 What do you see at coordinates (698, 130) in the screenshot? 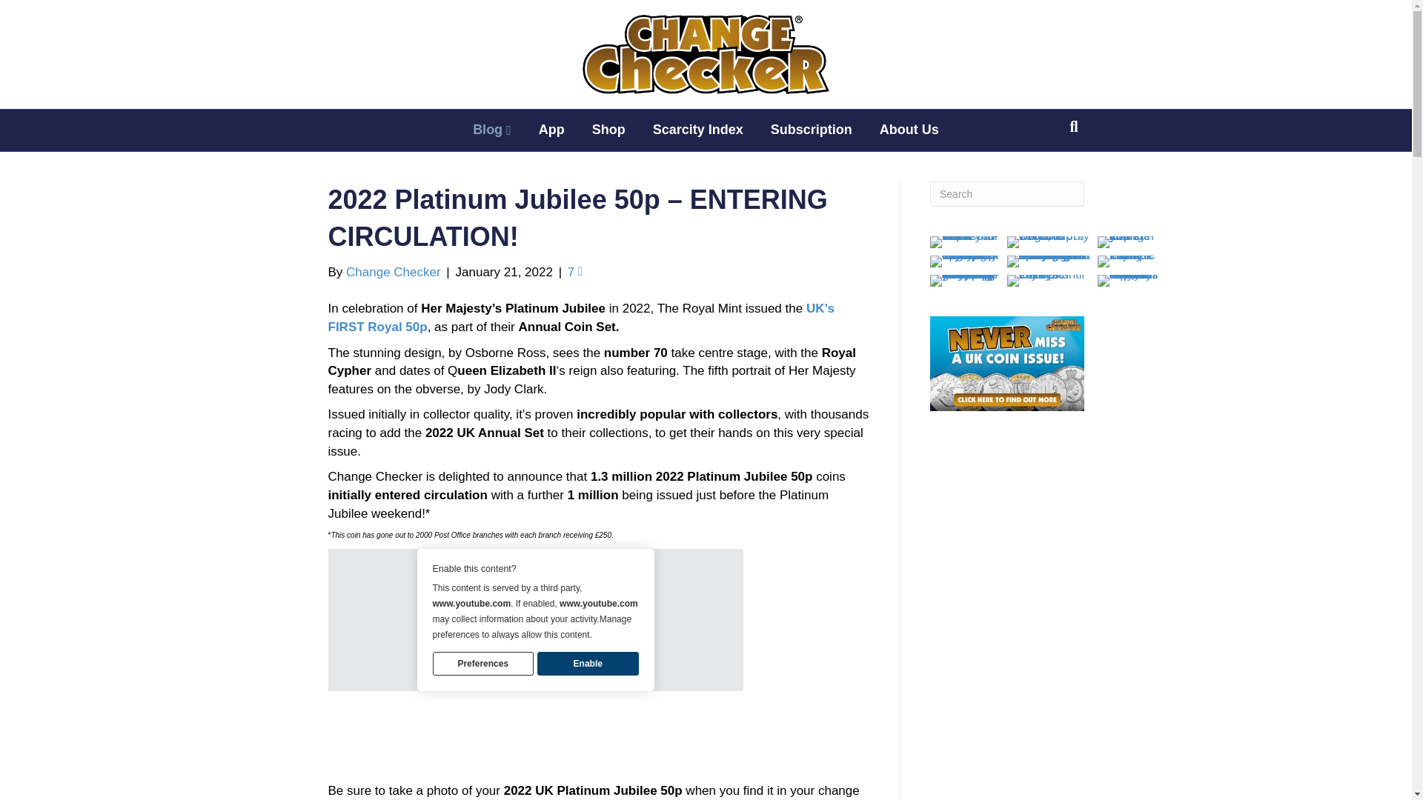
I see `Scarcity Index` at bounding box center [698, 130].